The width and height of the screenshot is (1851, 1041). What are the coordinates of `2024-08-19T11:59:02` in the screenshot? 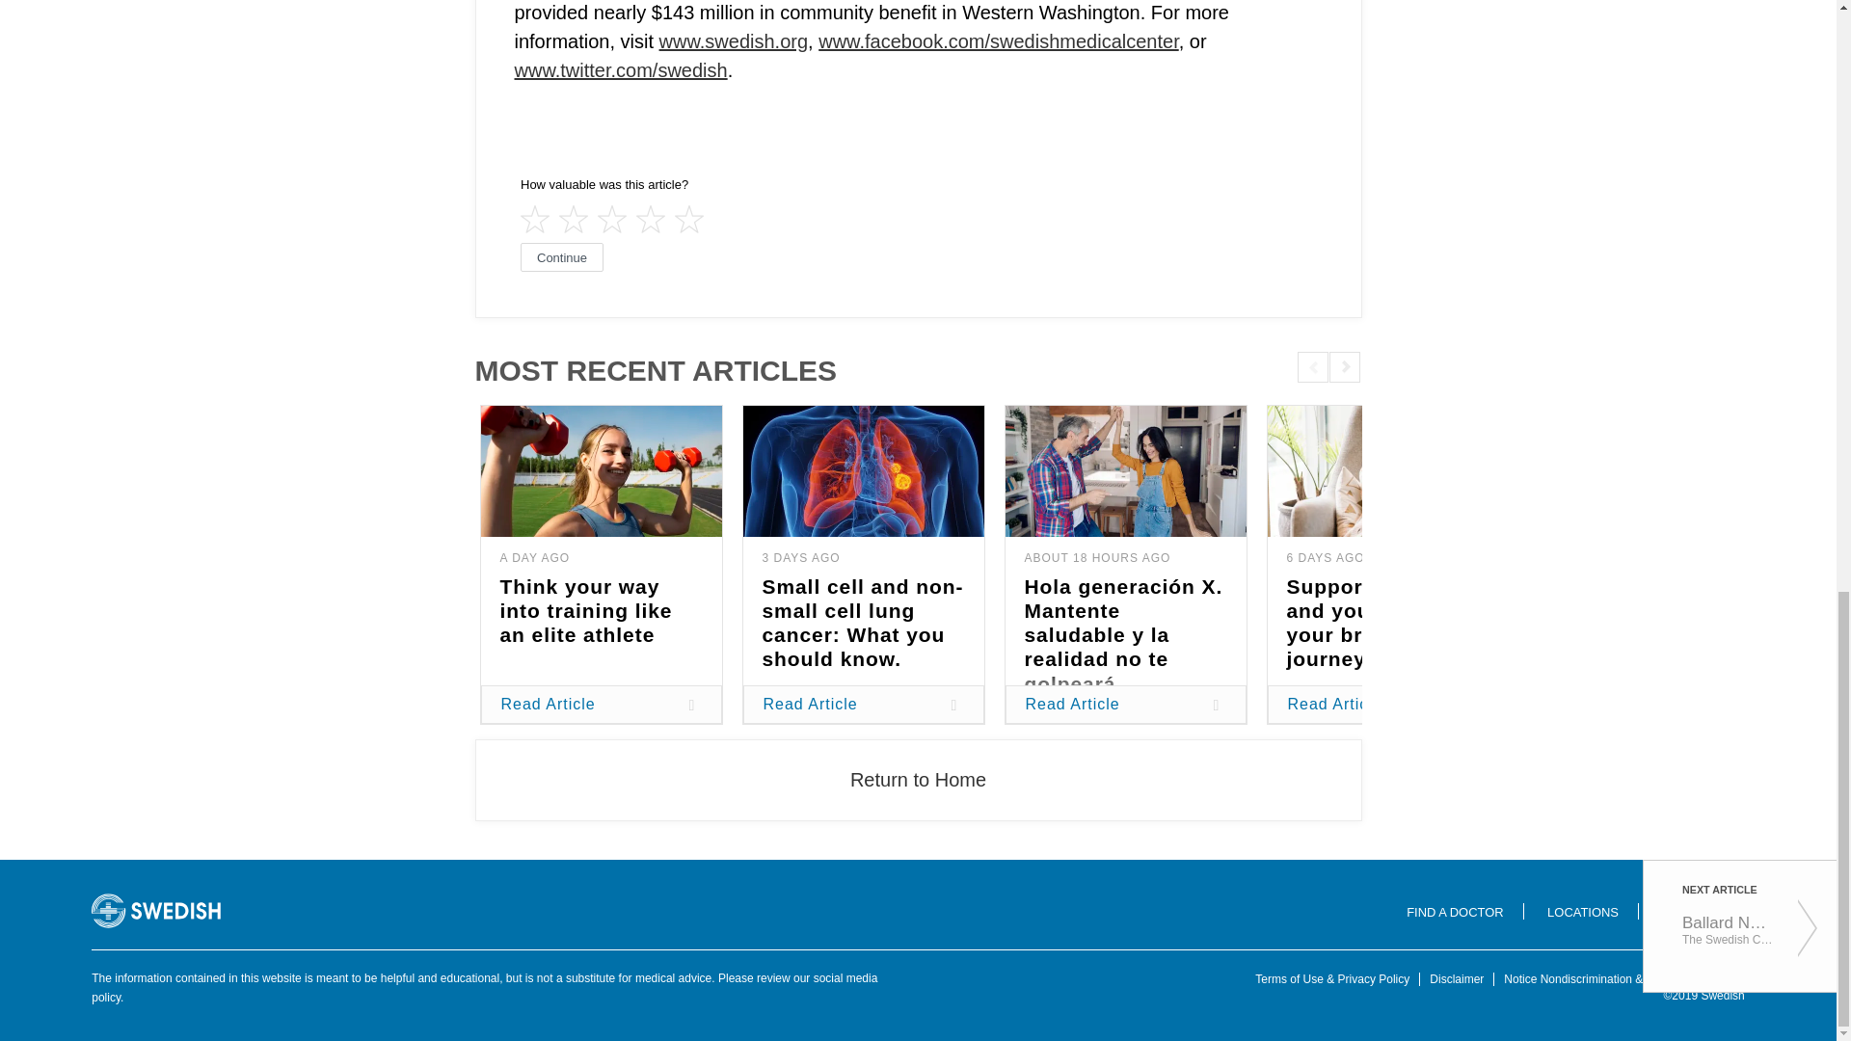 It's located at (800, 558).